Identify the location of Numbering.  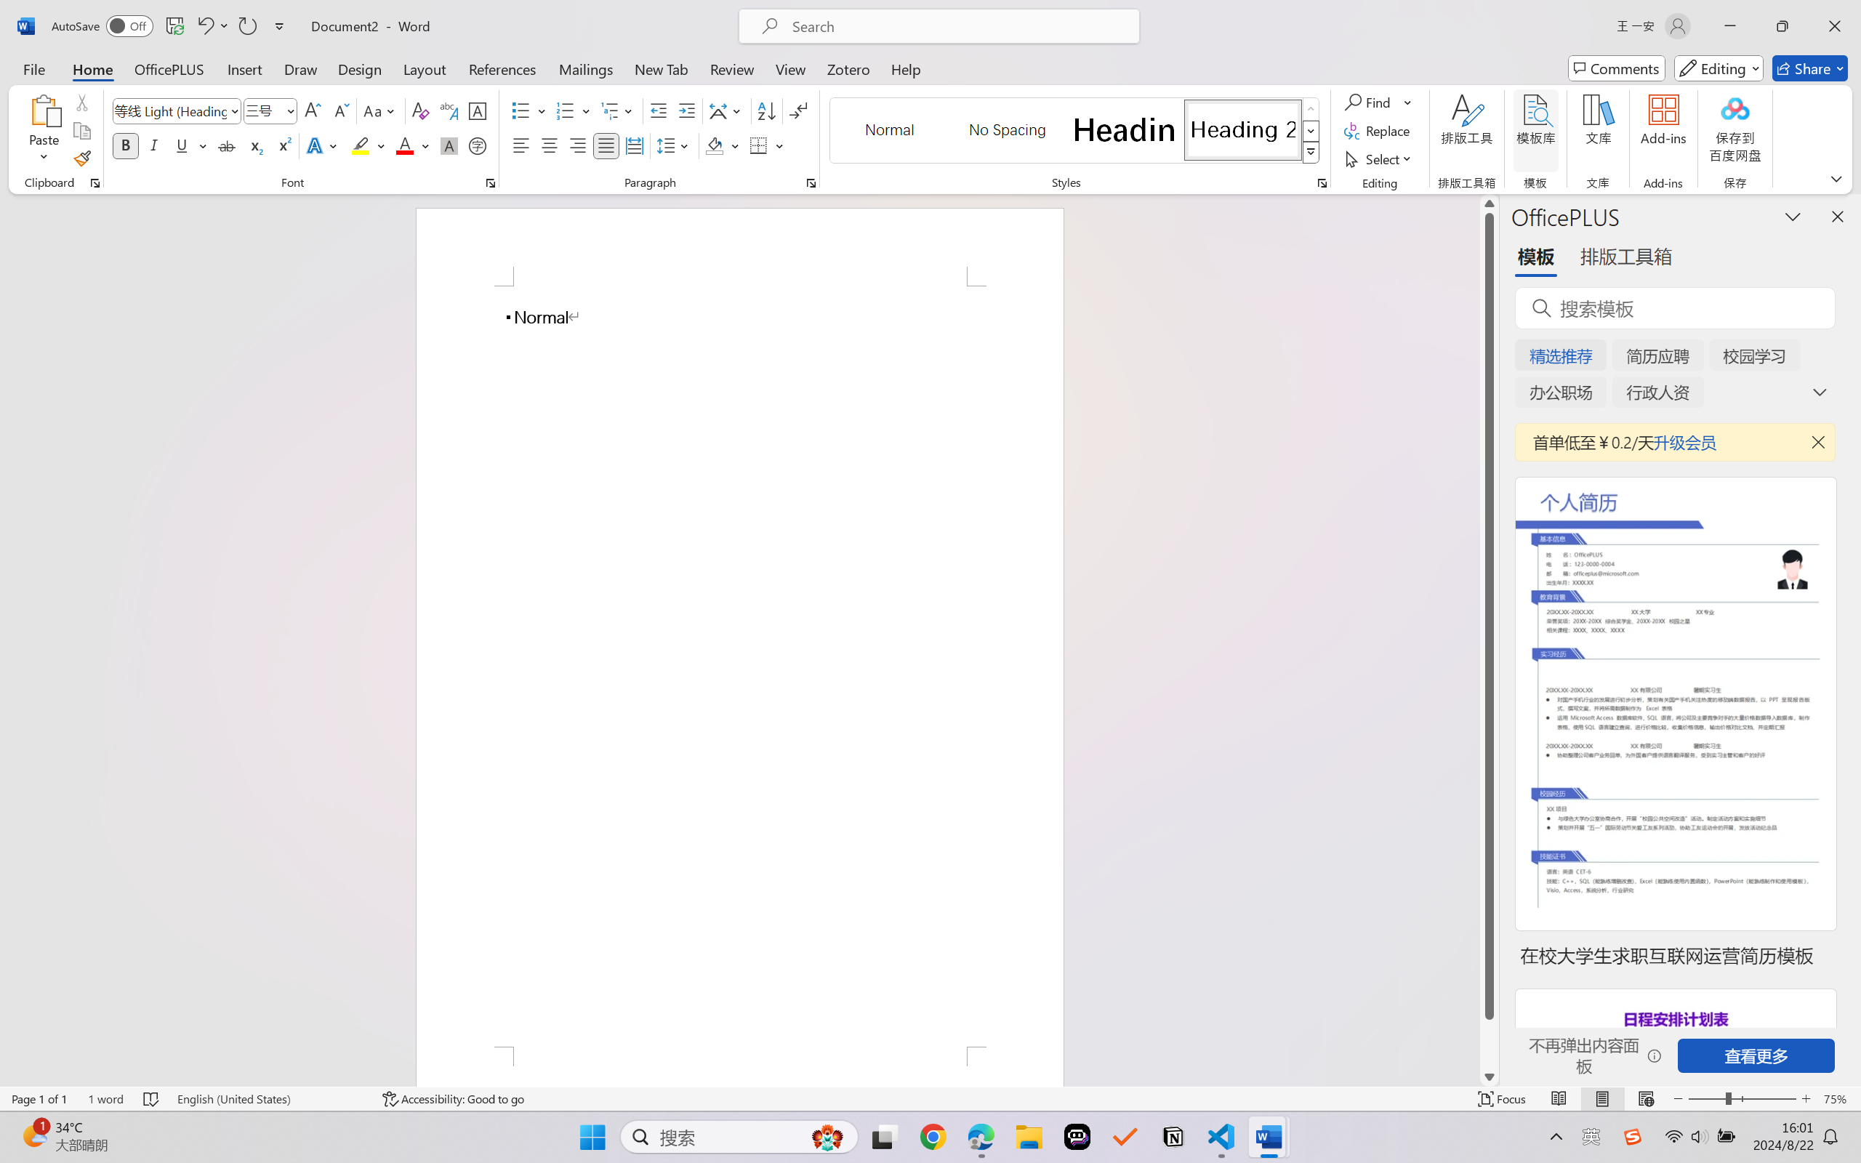
(574, 110).